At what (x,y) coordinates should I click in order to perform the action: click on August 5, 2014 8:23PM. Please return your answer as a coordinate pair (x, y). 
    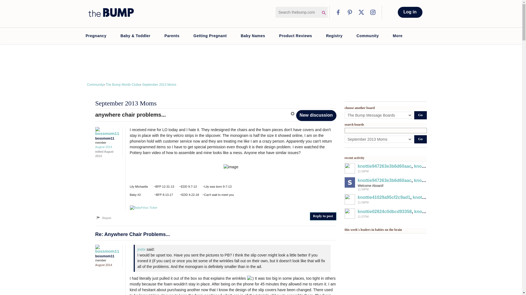
    Looking at the image, I should click on (104, 265).